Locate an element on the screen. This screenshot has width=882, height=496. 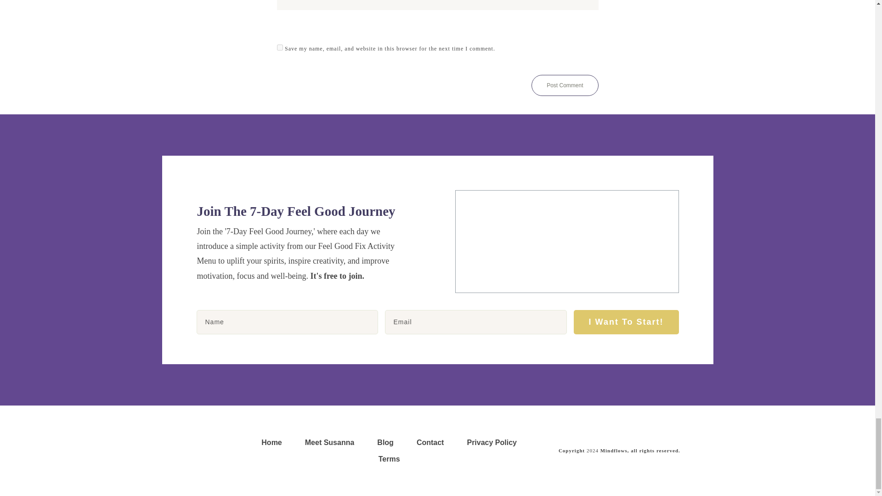
Contact is located at coordinates (430, 443).